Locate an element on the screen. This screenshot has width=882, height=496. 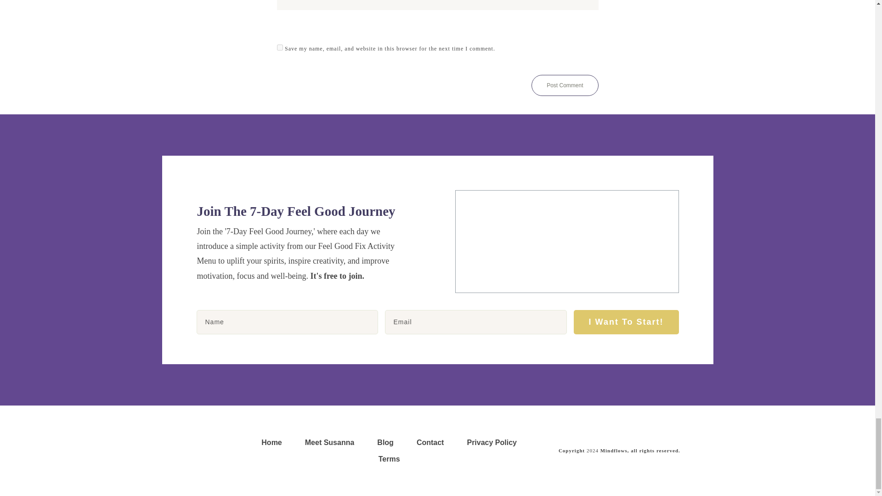
Contact is located at coordinates (430, 443).